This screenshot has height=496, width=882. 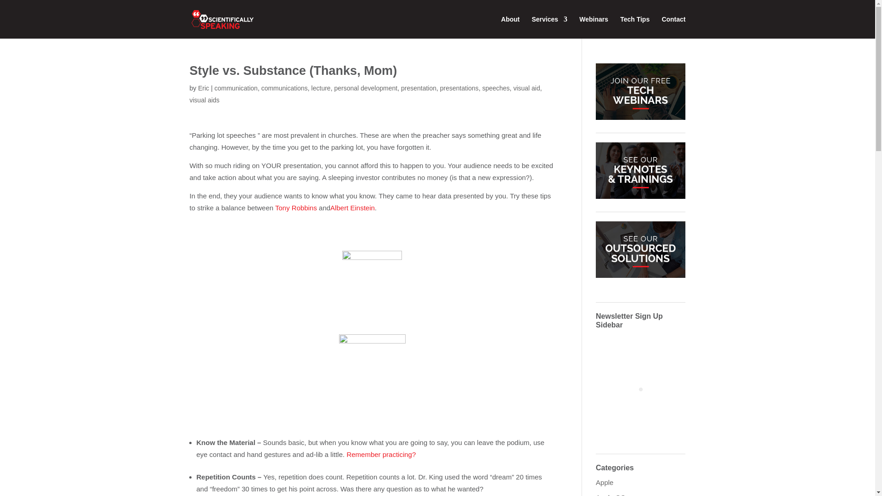 I want to click on visual aids, so click(x=204, y=100).